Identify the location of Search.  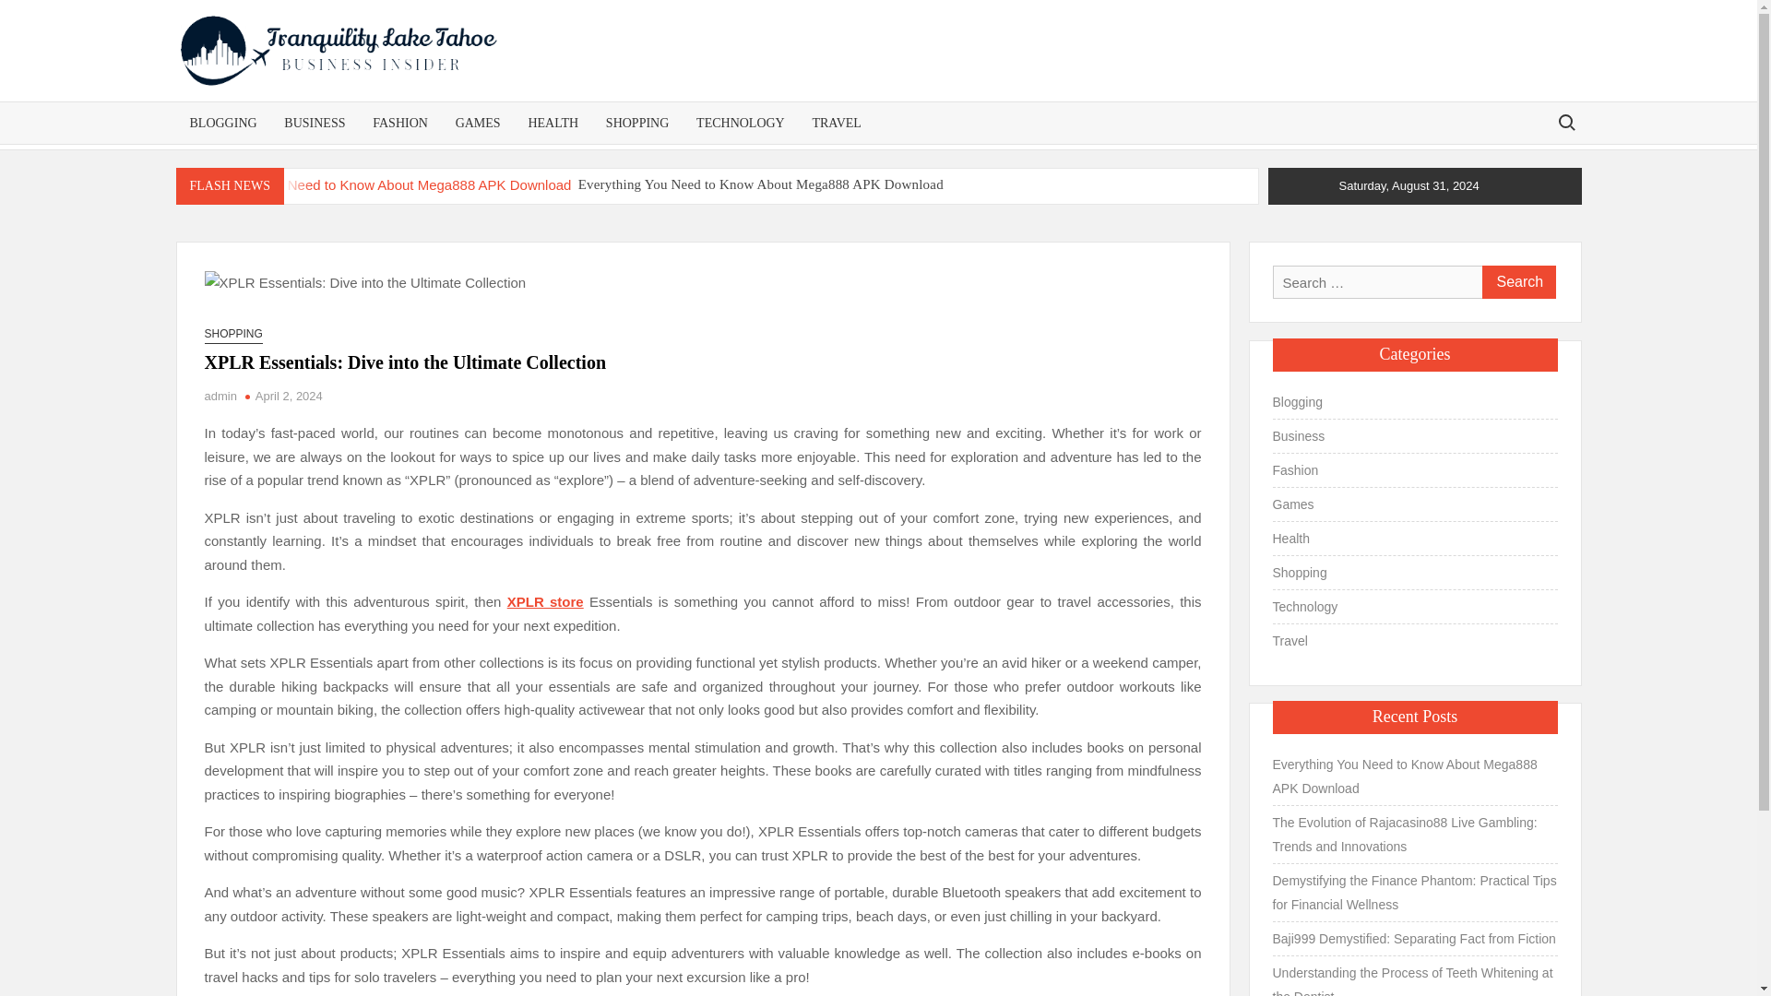
(1517, 282).